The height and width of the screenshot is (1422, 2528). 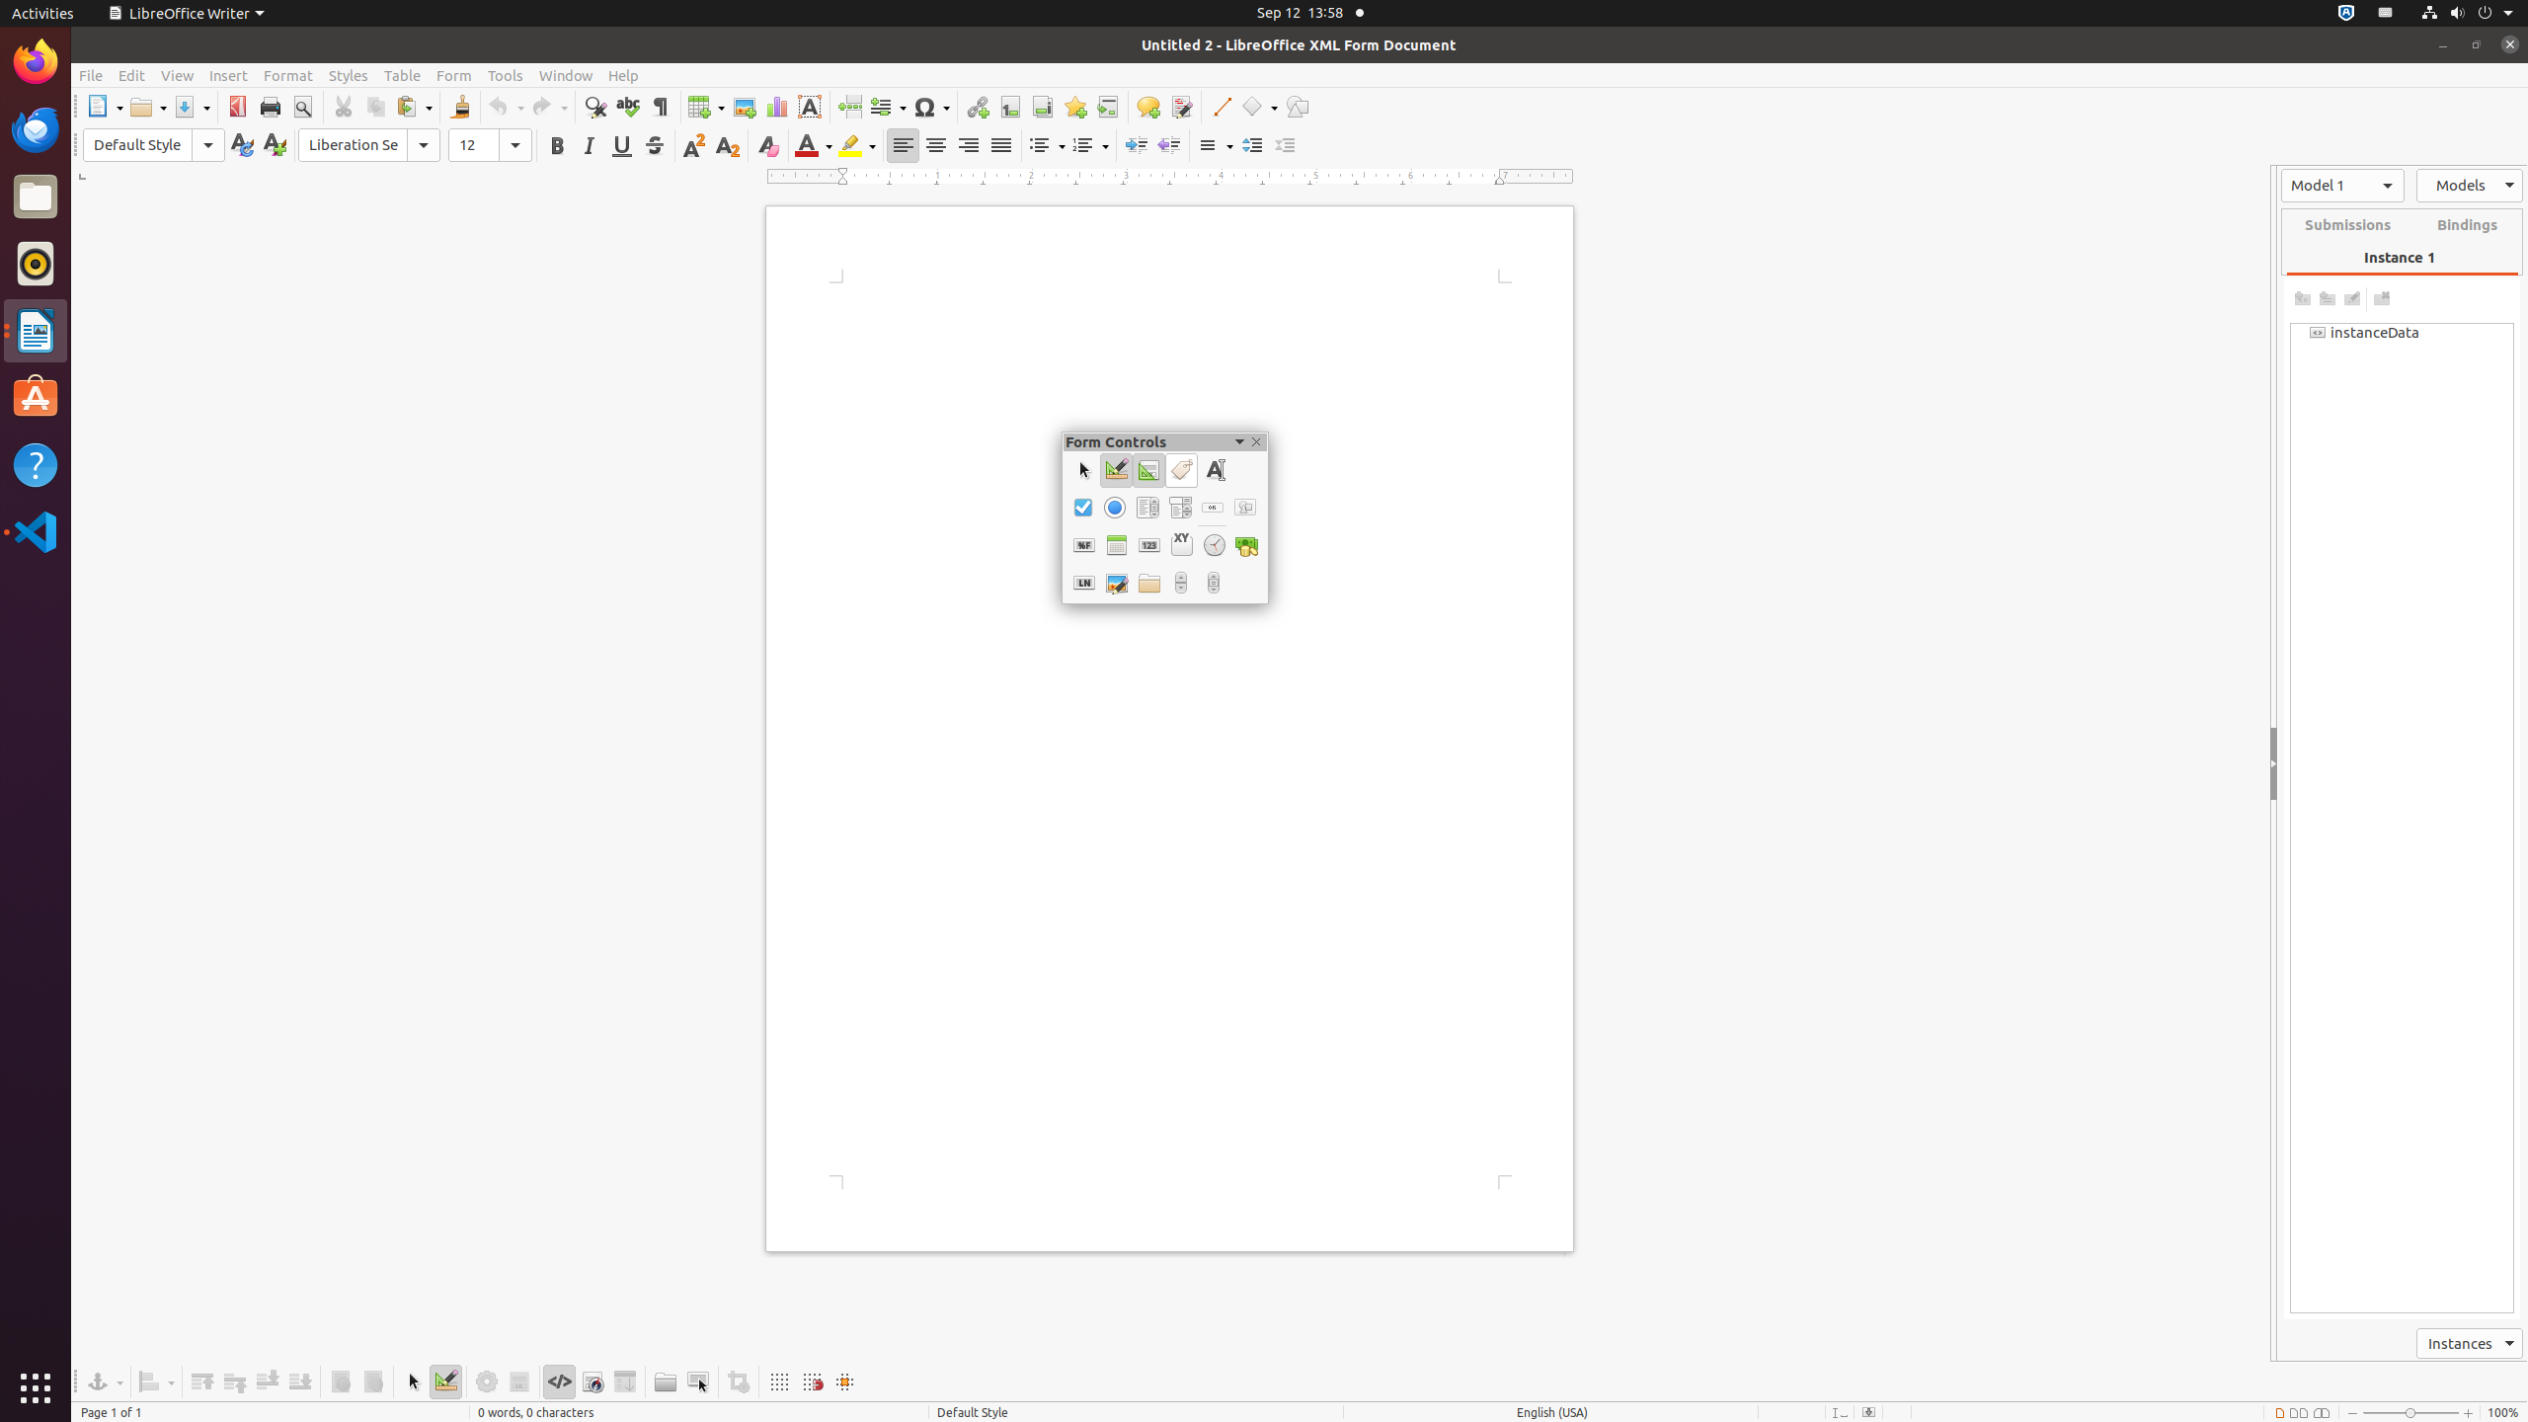 What do you see at coordinates (1116, 470) in the screenshot?
I see `Toggle Design Mode` at bounding box center [1116, 470].